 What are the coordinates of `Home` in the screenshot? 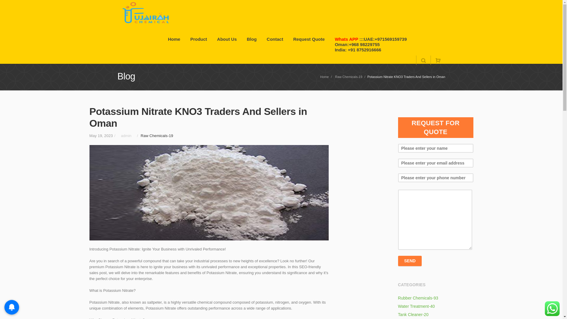 It's located at (324, 77).